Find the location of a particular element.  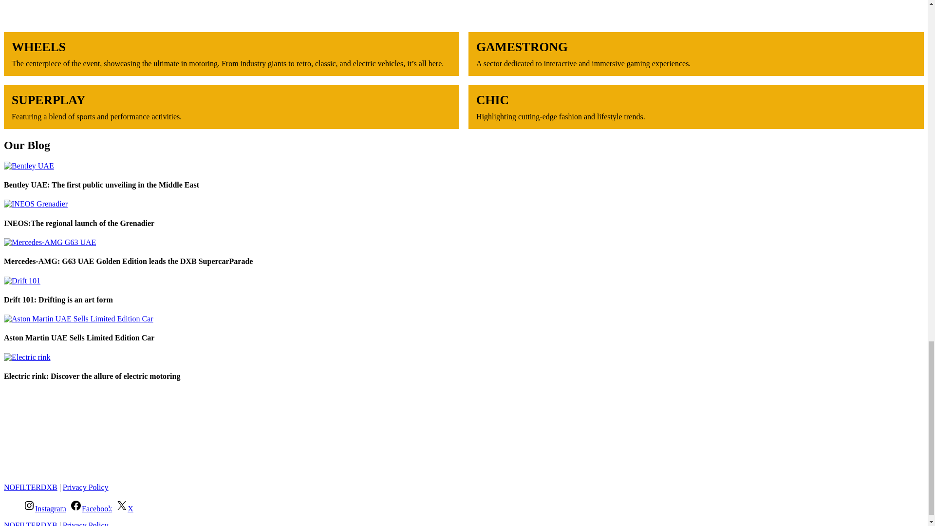

X is located at coordinates (125, 508).